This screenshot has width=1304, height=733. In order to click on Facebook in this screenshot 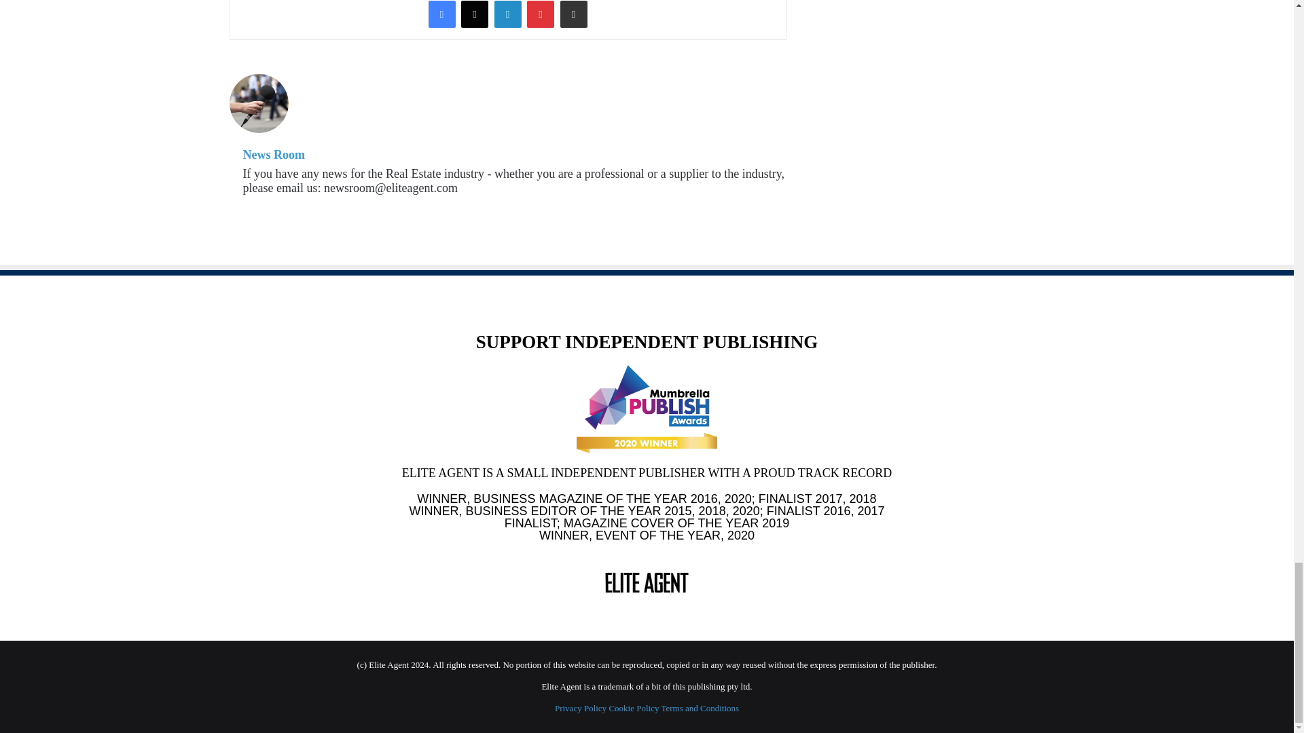, I will do `click(441, 14)`.